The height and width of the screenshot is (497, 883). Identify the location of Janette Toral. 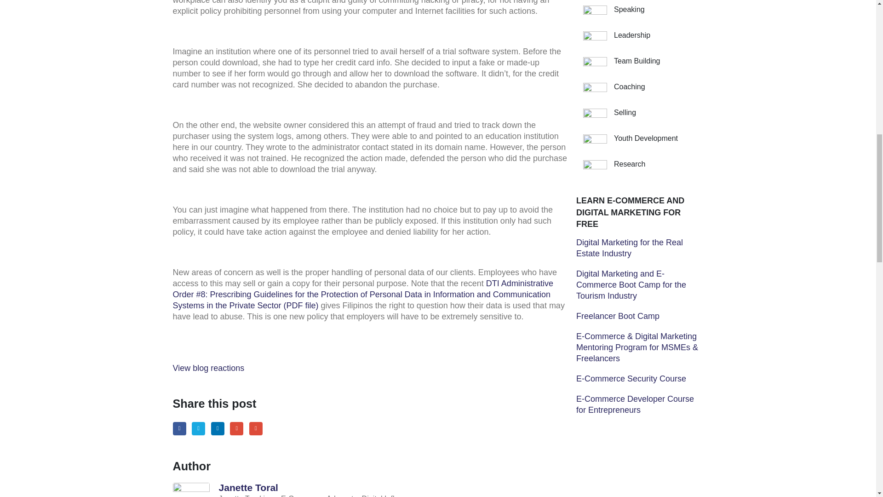
(248, 487).